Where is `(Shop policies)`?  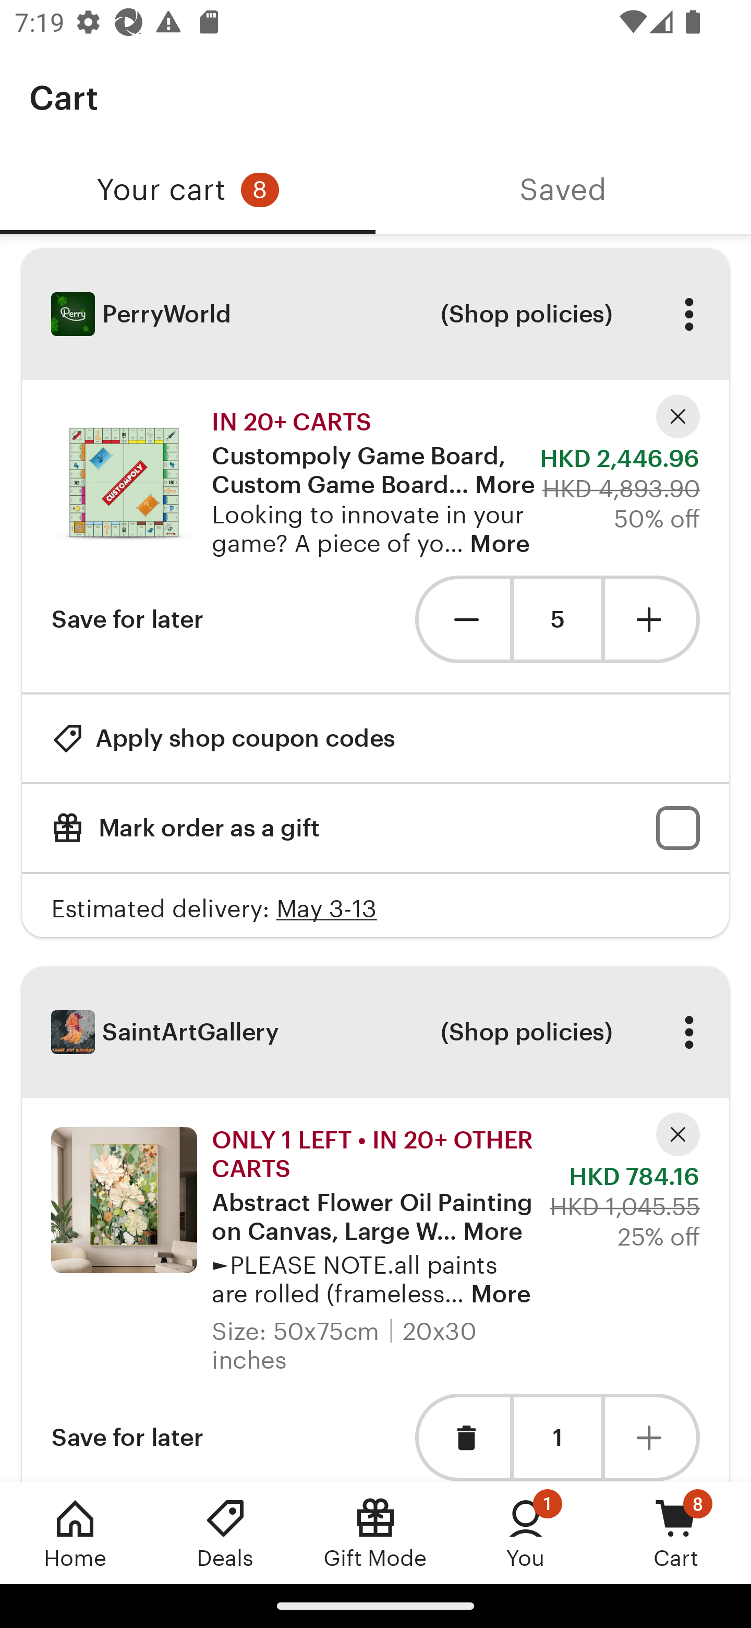 (Shop policies) is located at coordinates (526, 1032).